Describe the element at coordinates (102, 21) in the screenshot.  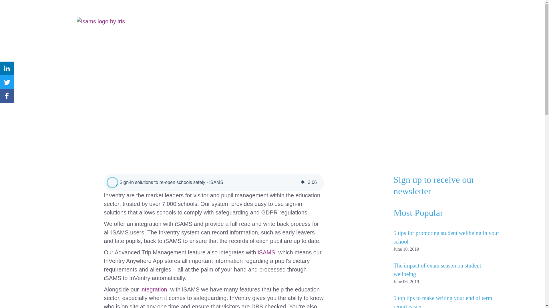
I see `isams logo by iris` at that location.